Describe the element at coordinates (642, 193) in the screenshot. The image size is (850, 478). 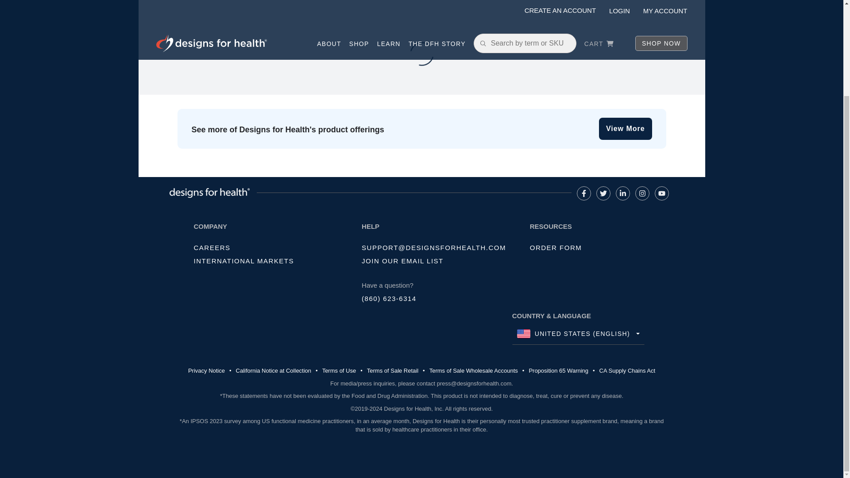
I see `Instagram` at that location.